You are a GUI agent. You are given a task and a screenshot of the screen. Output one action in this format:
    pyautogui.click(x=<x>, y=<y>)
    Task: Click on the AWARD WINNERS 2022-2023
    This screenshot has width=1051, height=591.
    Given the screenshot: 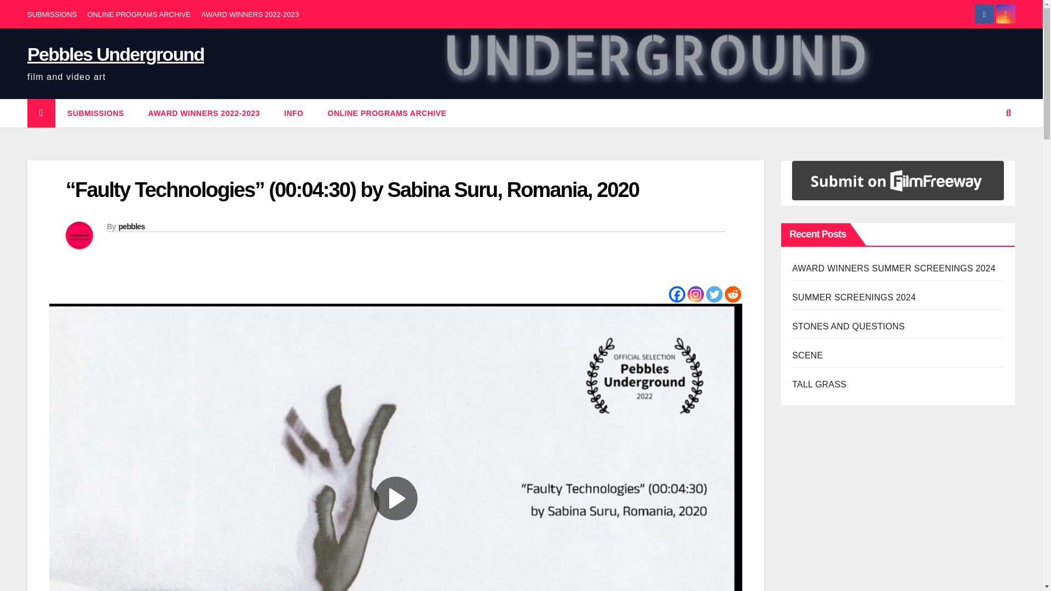 What is the action you would take?
    pyautogui.click(x=204, y=113)
    